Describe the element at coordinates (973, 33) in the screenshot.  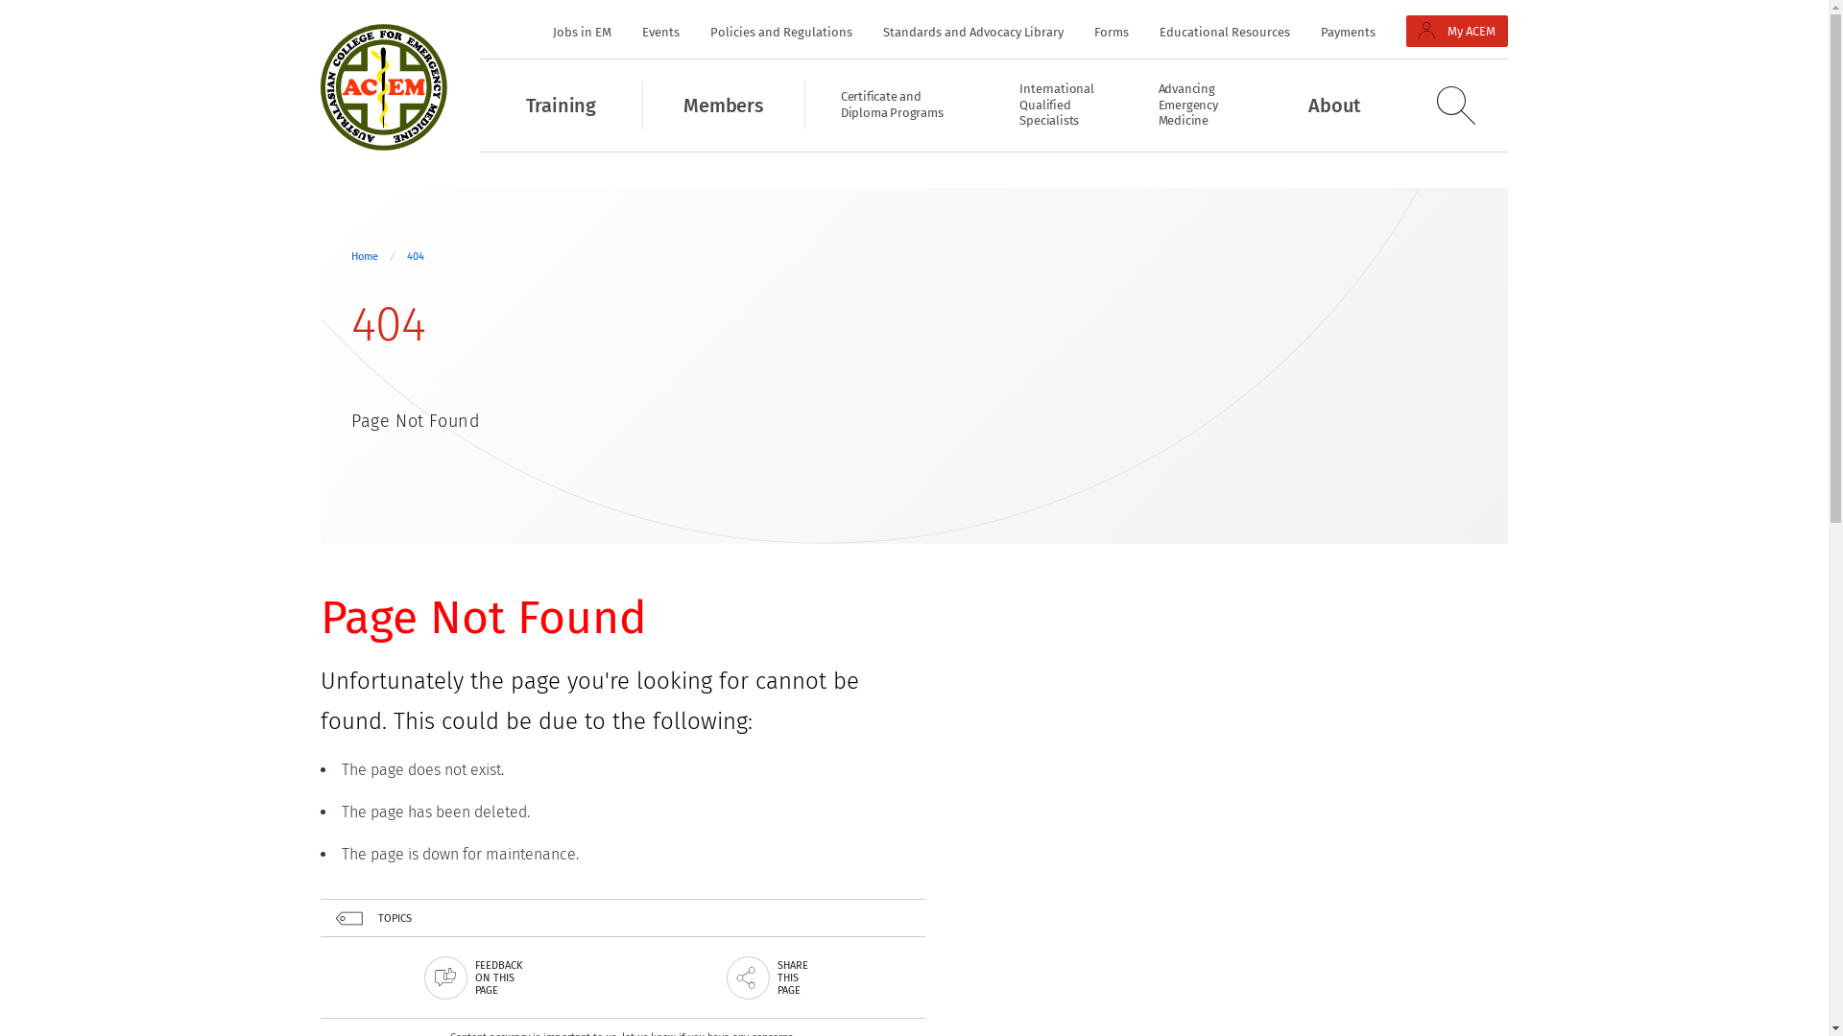
I see `Standards and Advocacy Library` at that location.